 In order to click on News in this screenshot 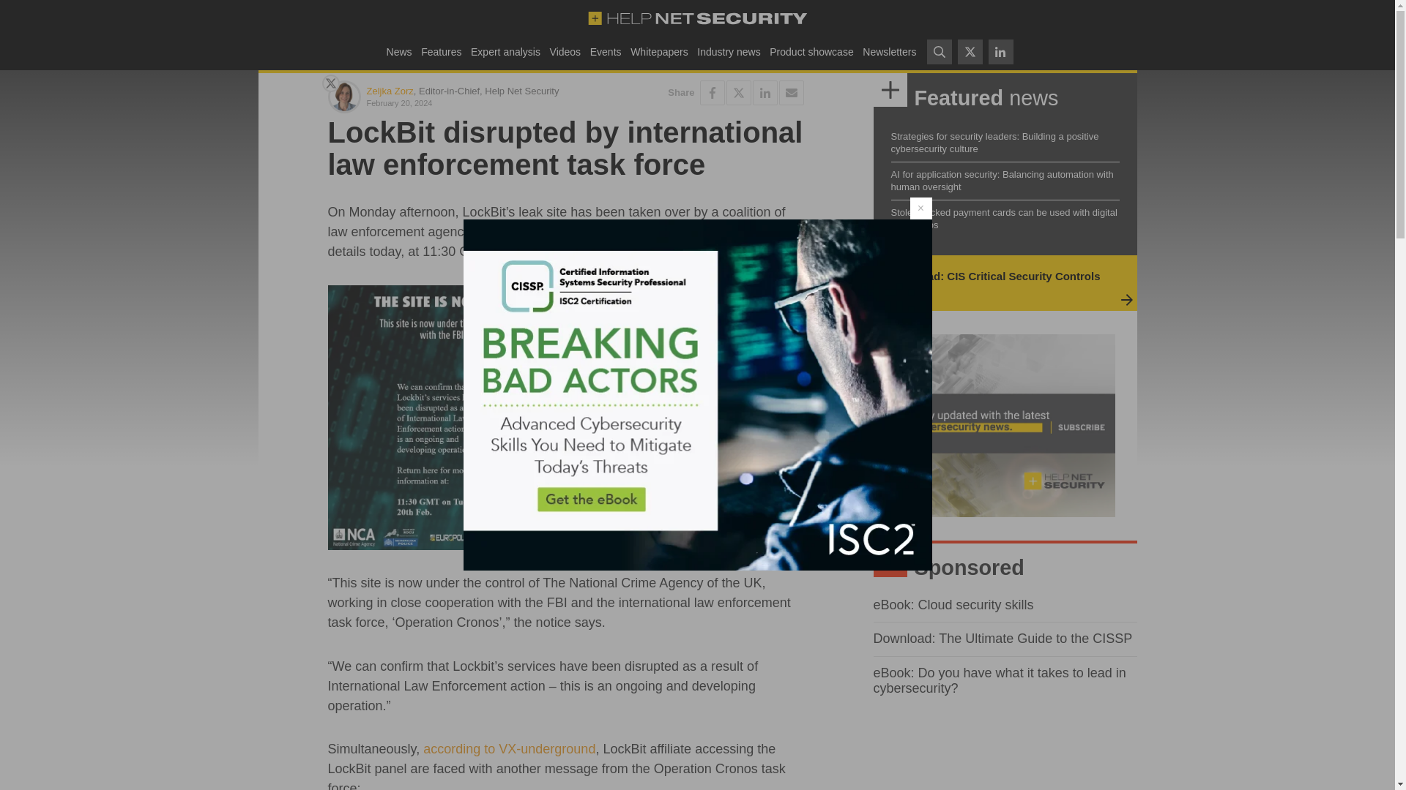, I will do `click(398, 51)`.